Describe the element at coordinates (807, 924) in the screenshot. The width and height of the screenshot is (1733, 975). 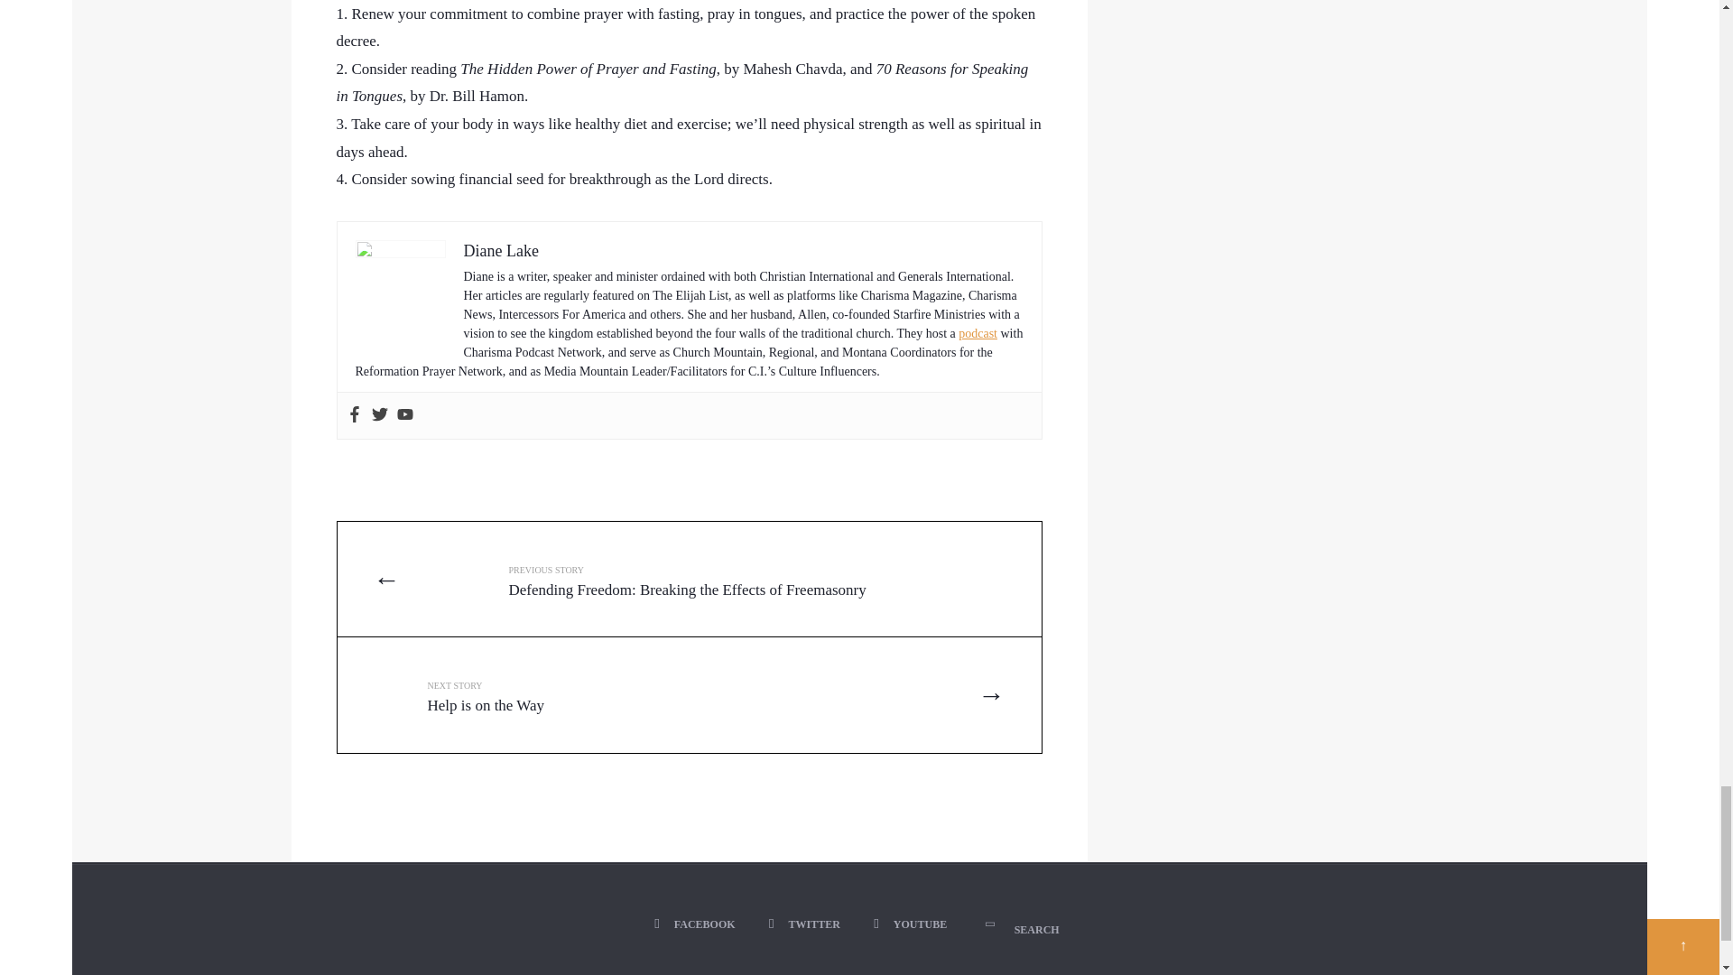
I see `Twitter` at that location.